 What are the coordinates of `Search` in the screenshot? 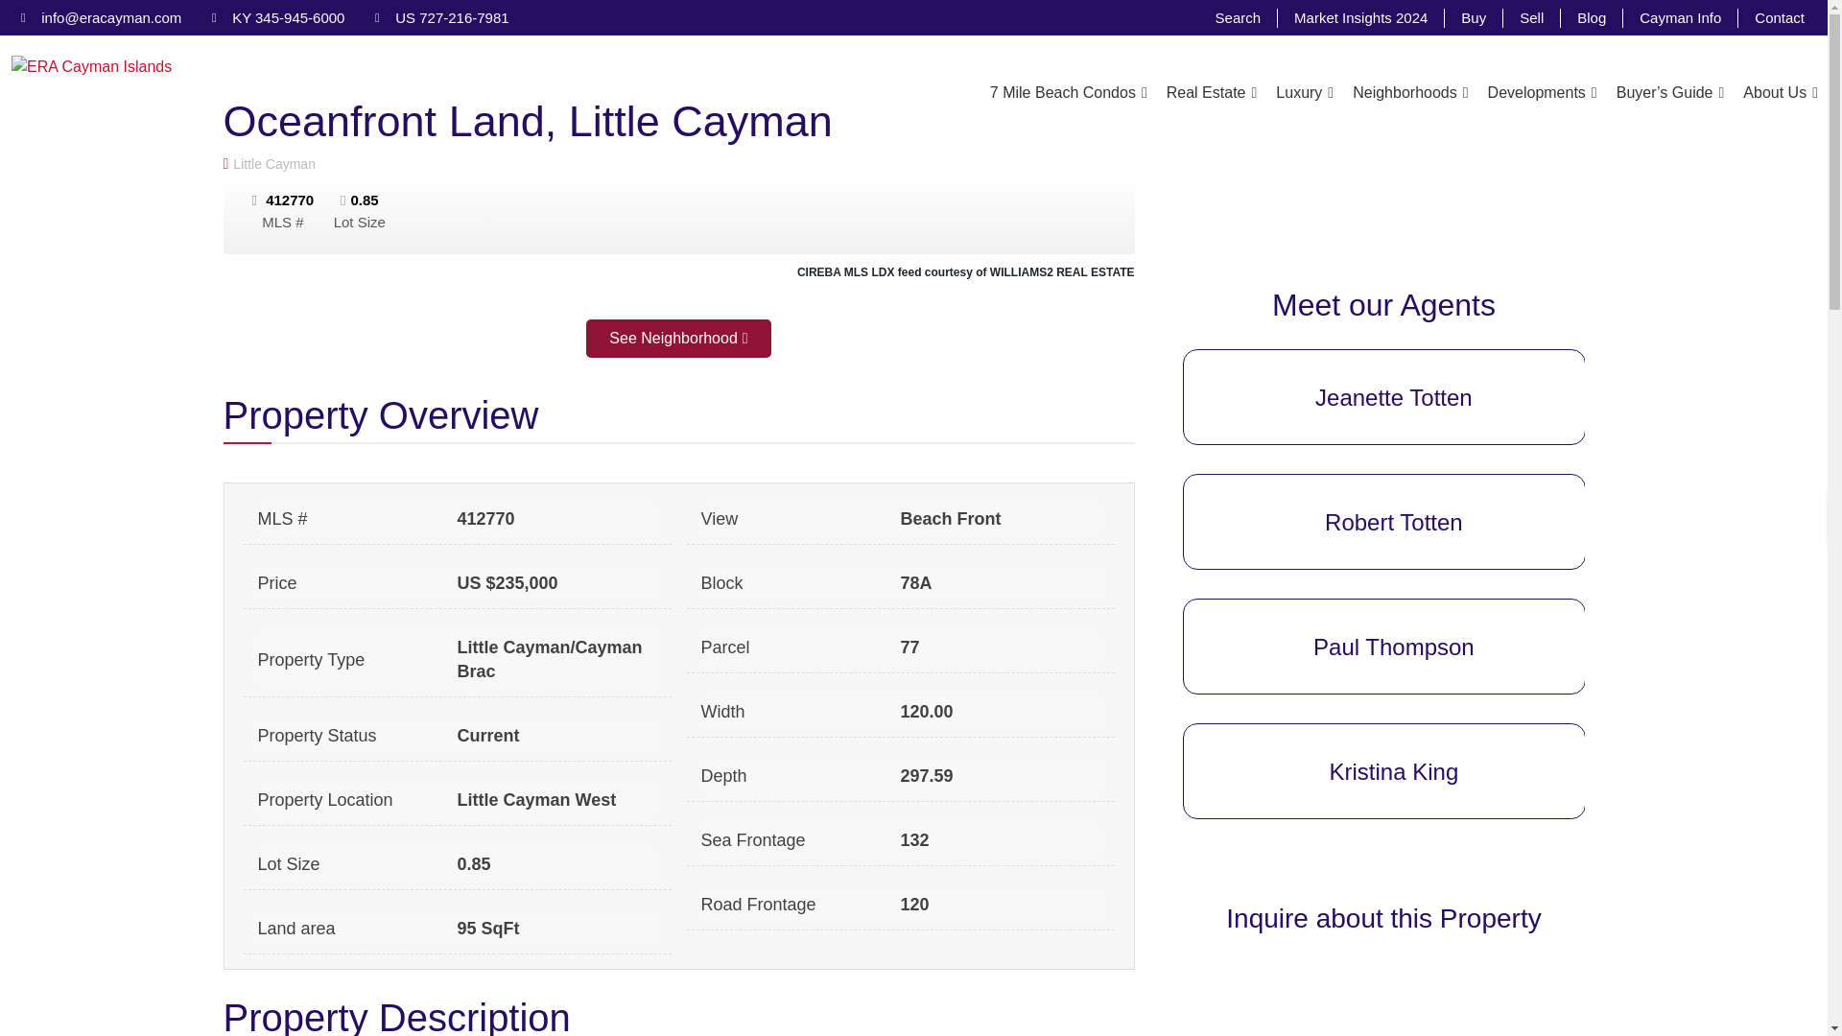 It's located at (1240, 17).